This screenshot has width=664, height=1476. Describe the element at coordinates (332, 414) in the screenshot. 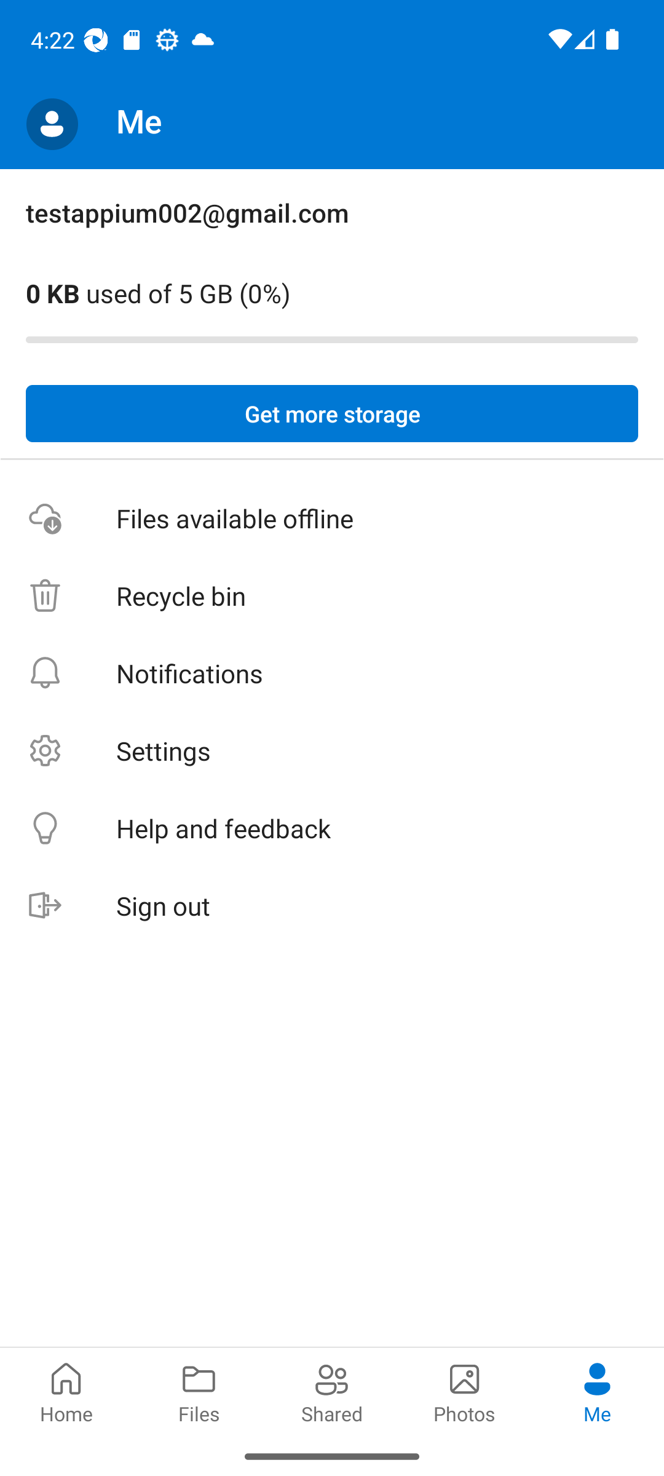

I see `Get more storage` at that location.